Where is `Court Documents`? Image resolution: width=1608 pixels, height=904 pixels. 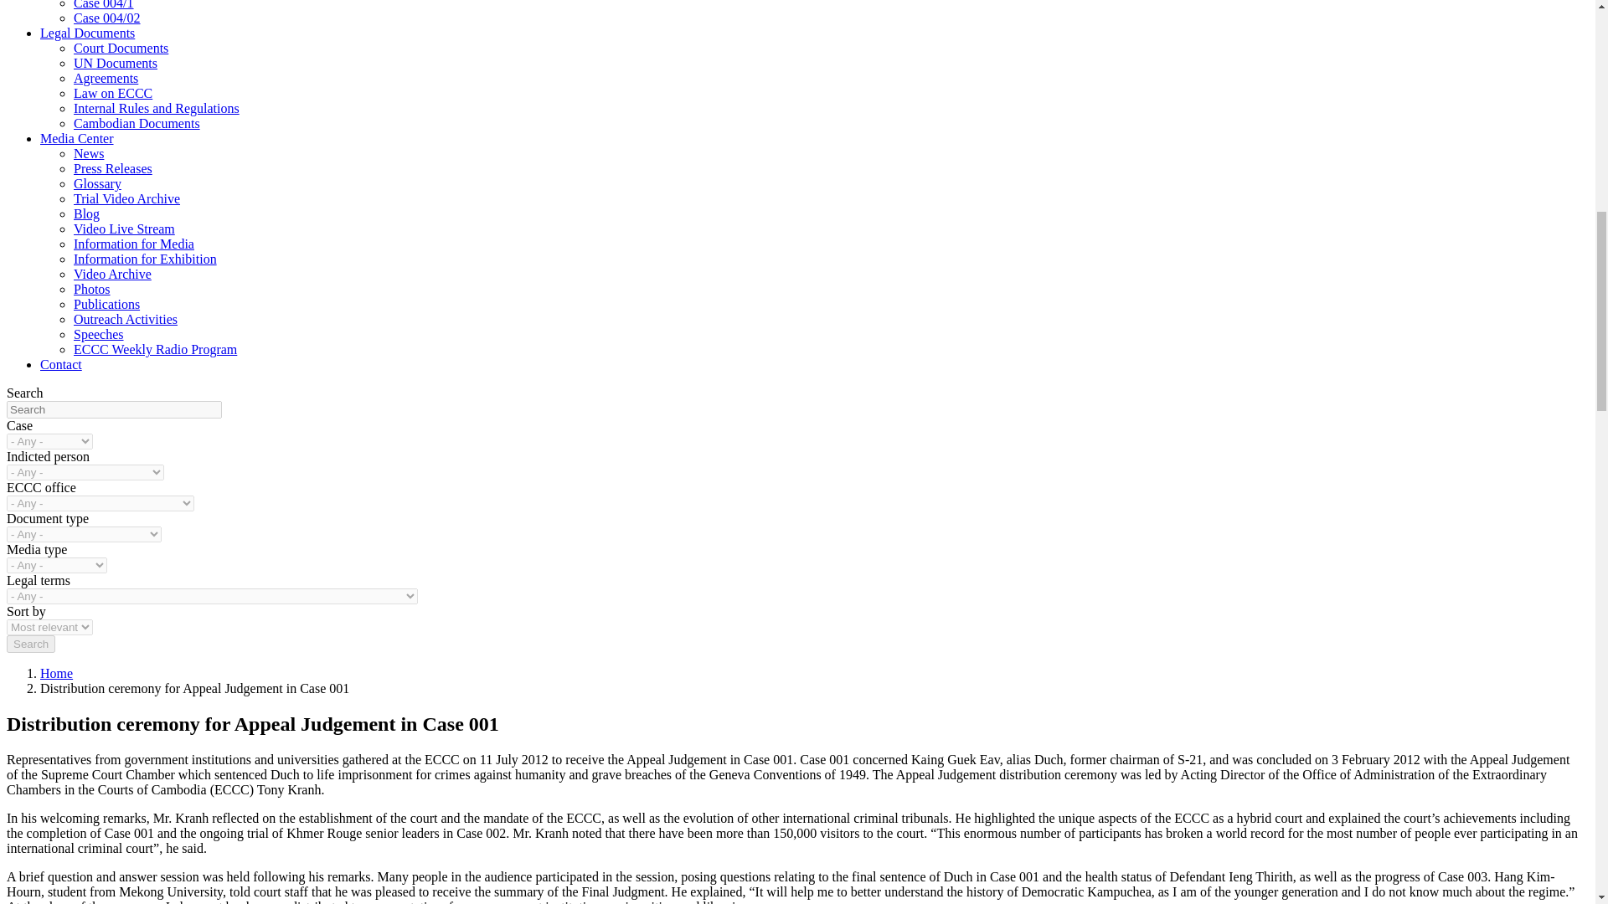
Court Documents is located at coordinates (121, 47).